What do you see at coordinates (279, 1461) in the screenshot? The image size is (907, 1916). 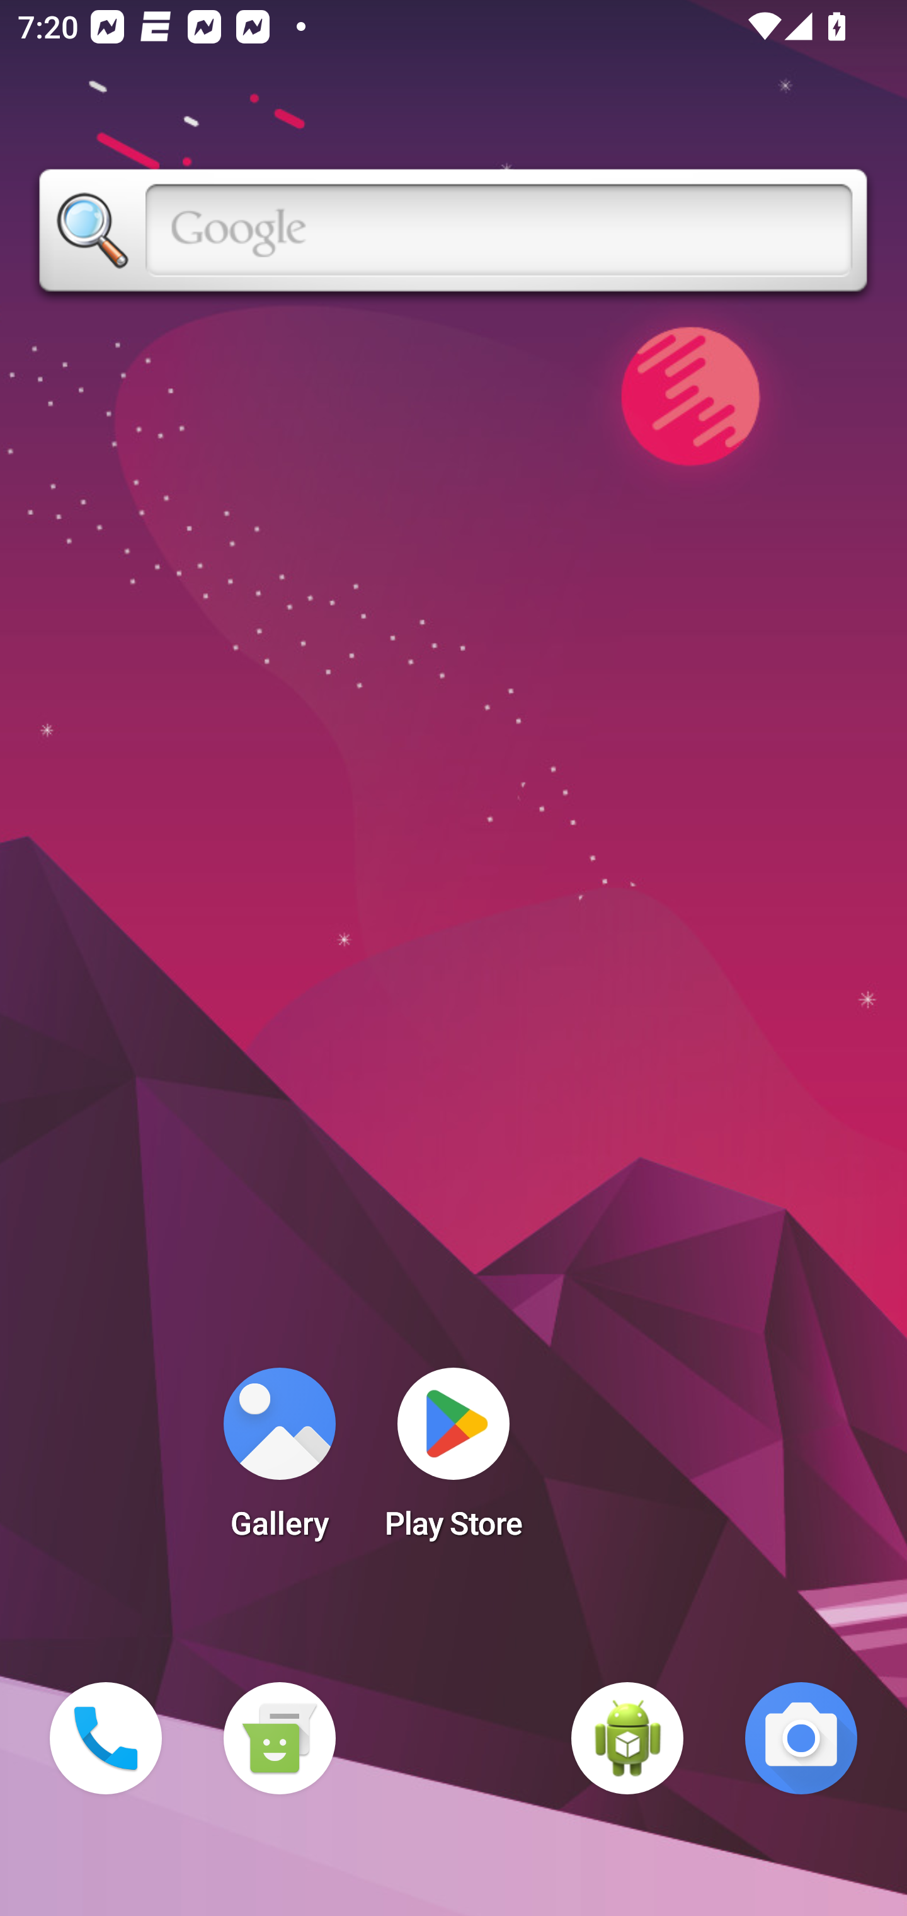 I see `Gallery` at bounding box center [279, 1461].